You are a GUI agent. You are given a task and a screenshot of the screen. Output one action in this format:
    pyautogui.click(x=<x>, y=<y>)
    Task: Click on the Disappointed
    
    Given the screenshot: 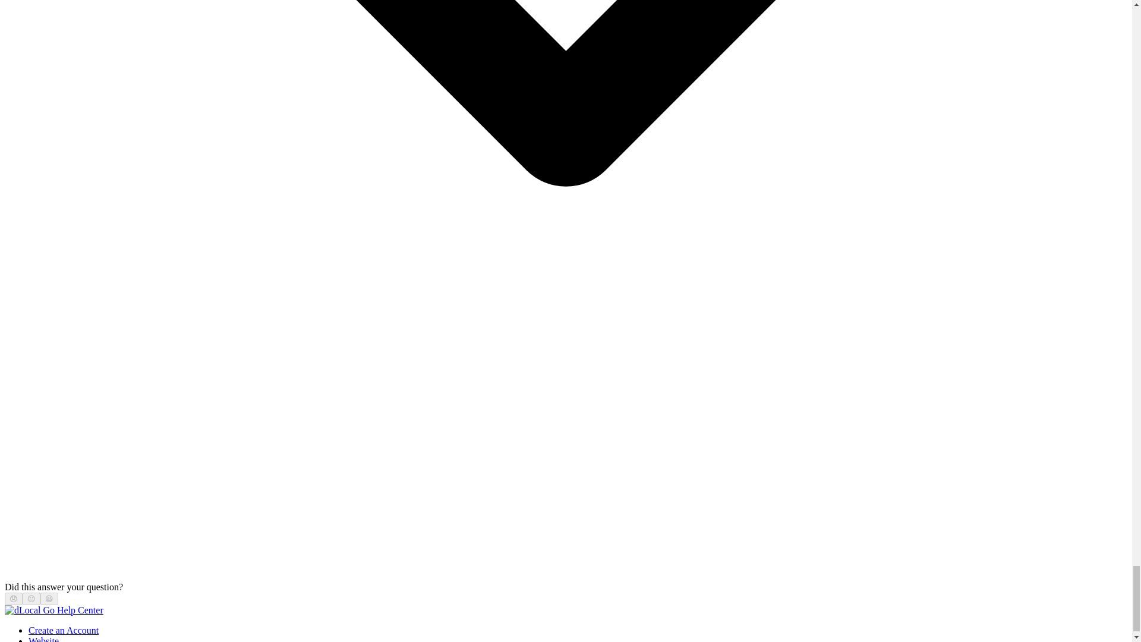 What is the action you would take?
    pyautogui.click(x=13, y=599)
    